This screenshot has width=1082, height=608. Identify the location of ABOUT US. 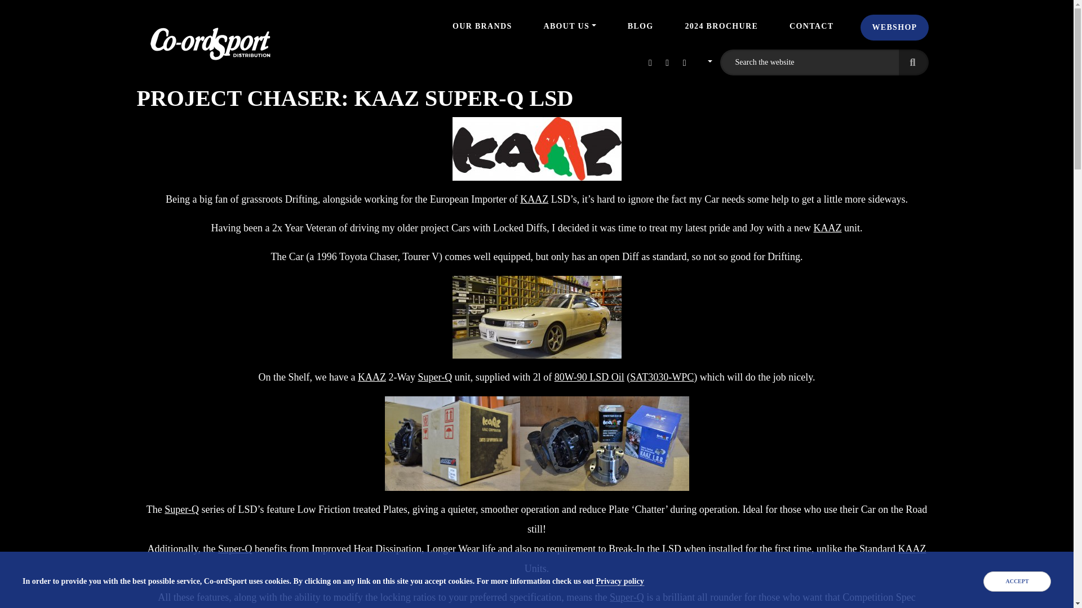
(569, 26).